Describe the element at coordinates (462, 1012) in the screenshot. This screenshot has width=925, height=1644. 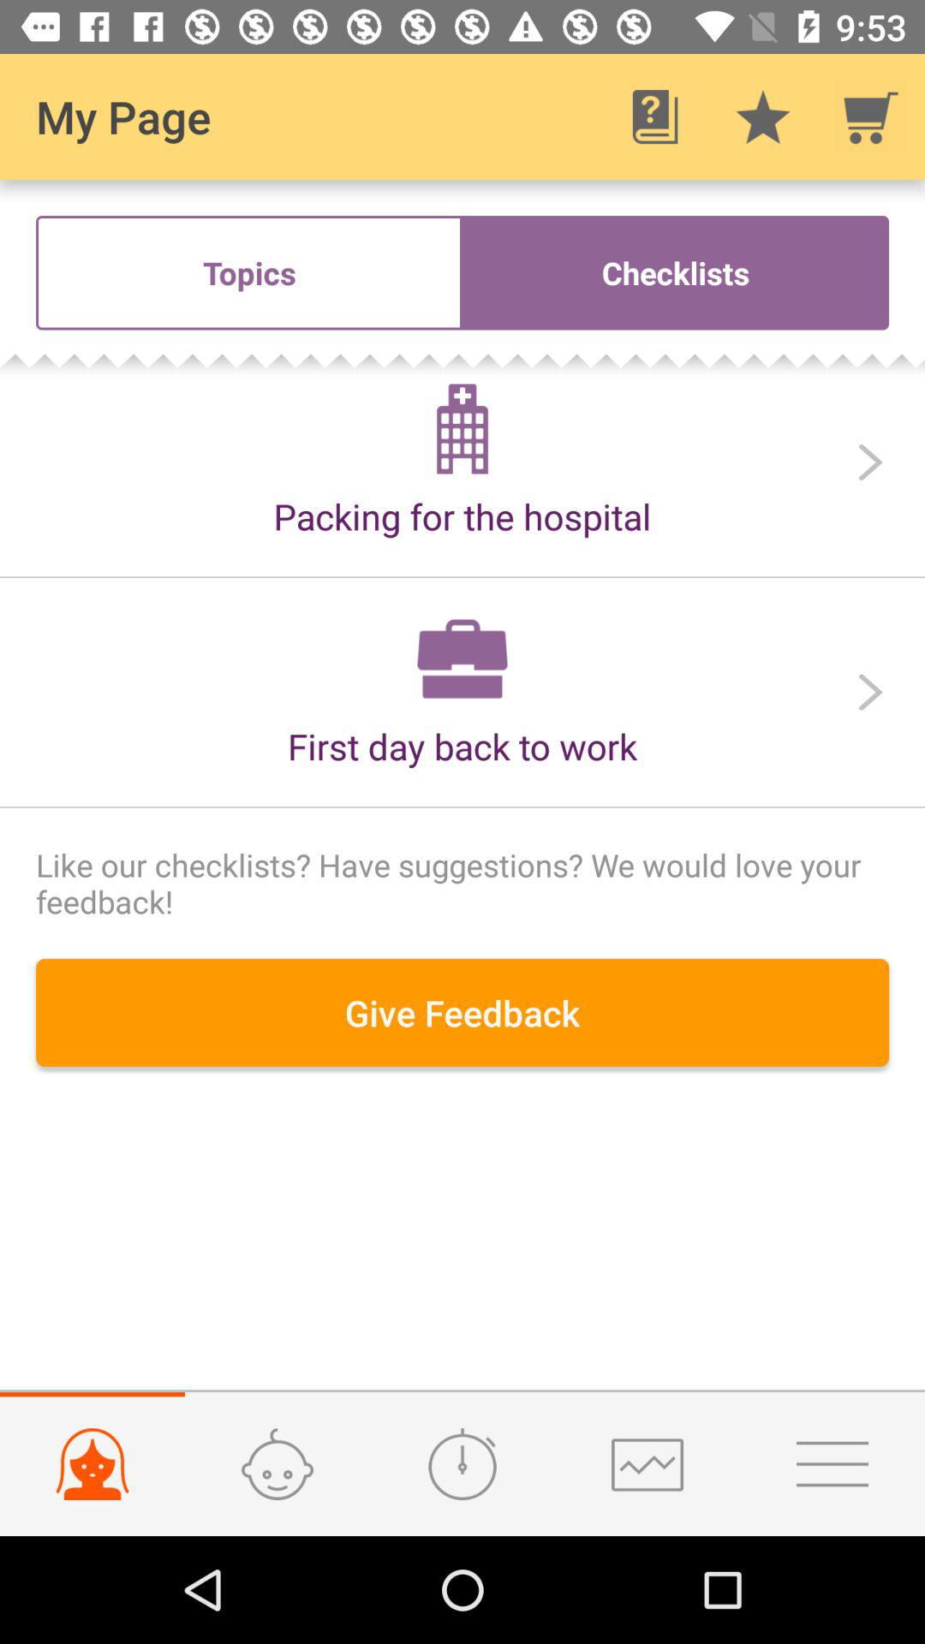
I see `jump to give feedback` at that location.